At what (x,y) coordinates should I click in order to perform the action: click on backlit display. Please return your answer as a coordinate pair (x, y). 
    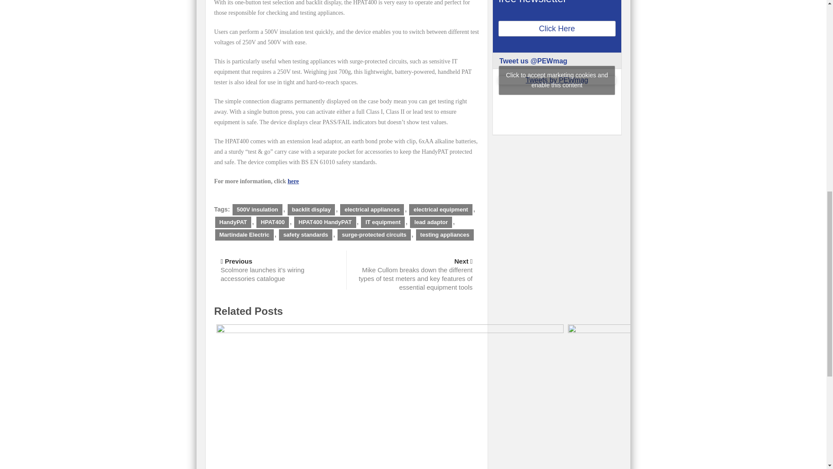
    Looking at the image, I should click on (312, 209).